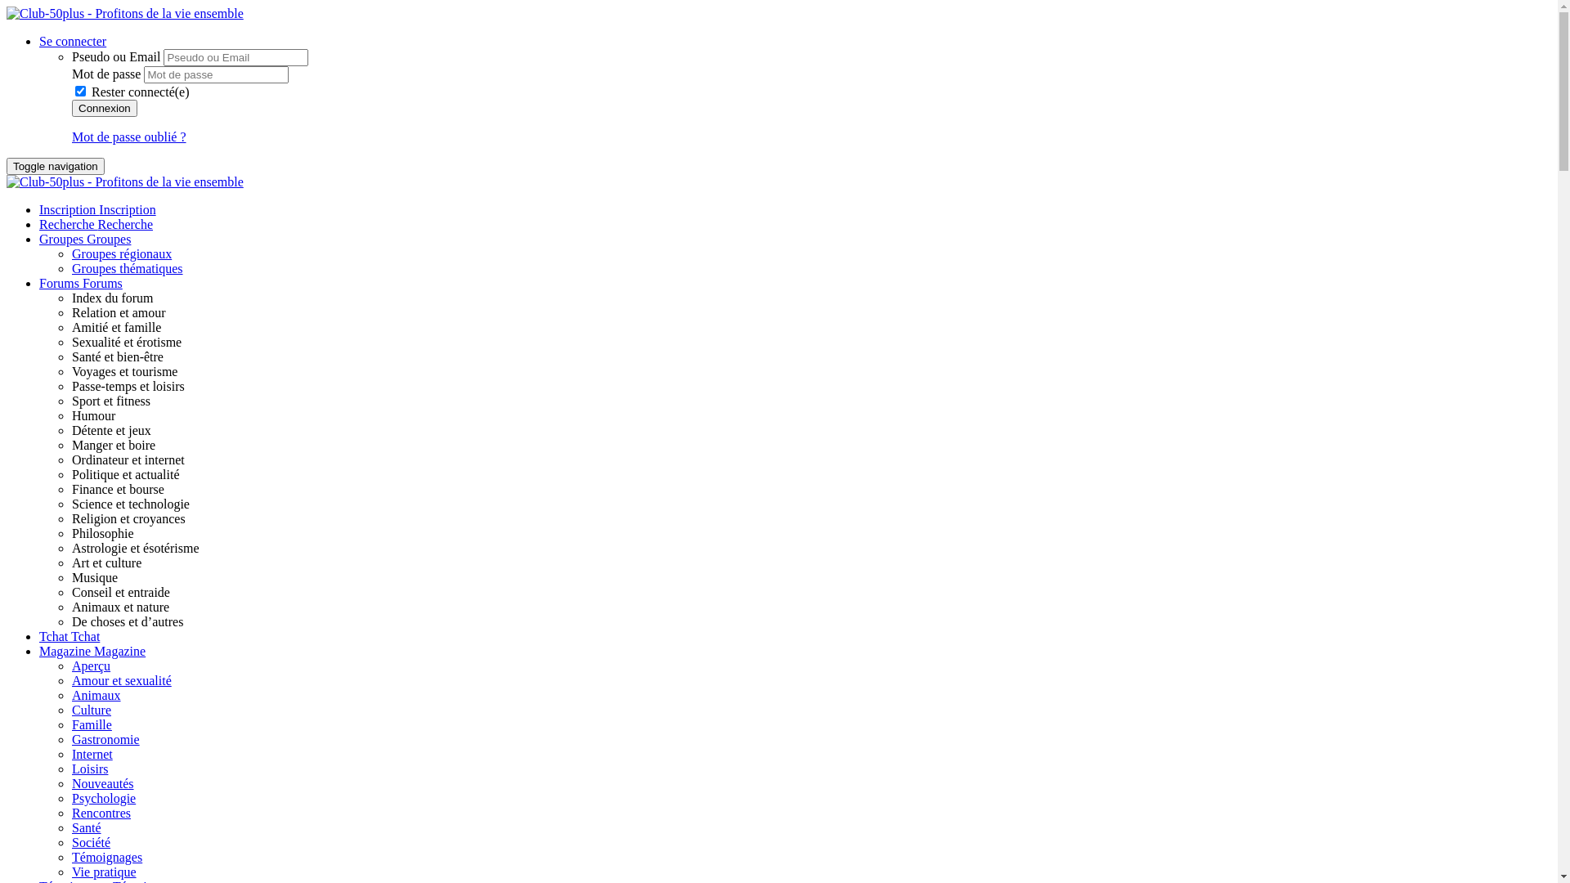 The image size is (1570, 883). What do you see at coordinates (92, 754) in the screenshot?
I see `Internet` at bounding box center [92, 754].